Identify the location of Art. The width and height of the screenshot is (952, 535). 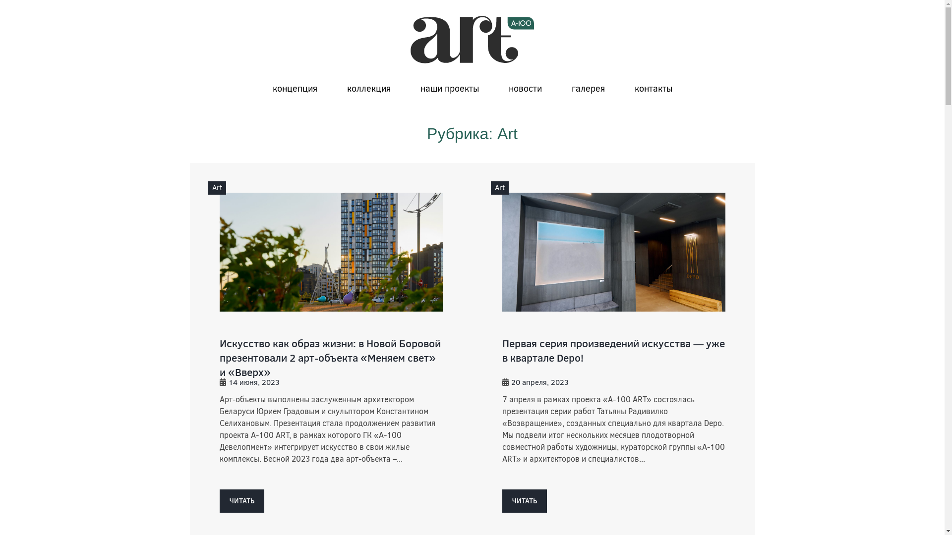
(217, 188).